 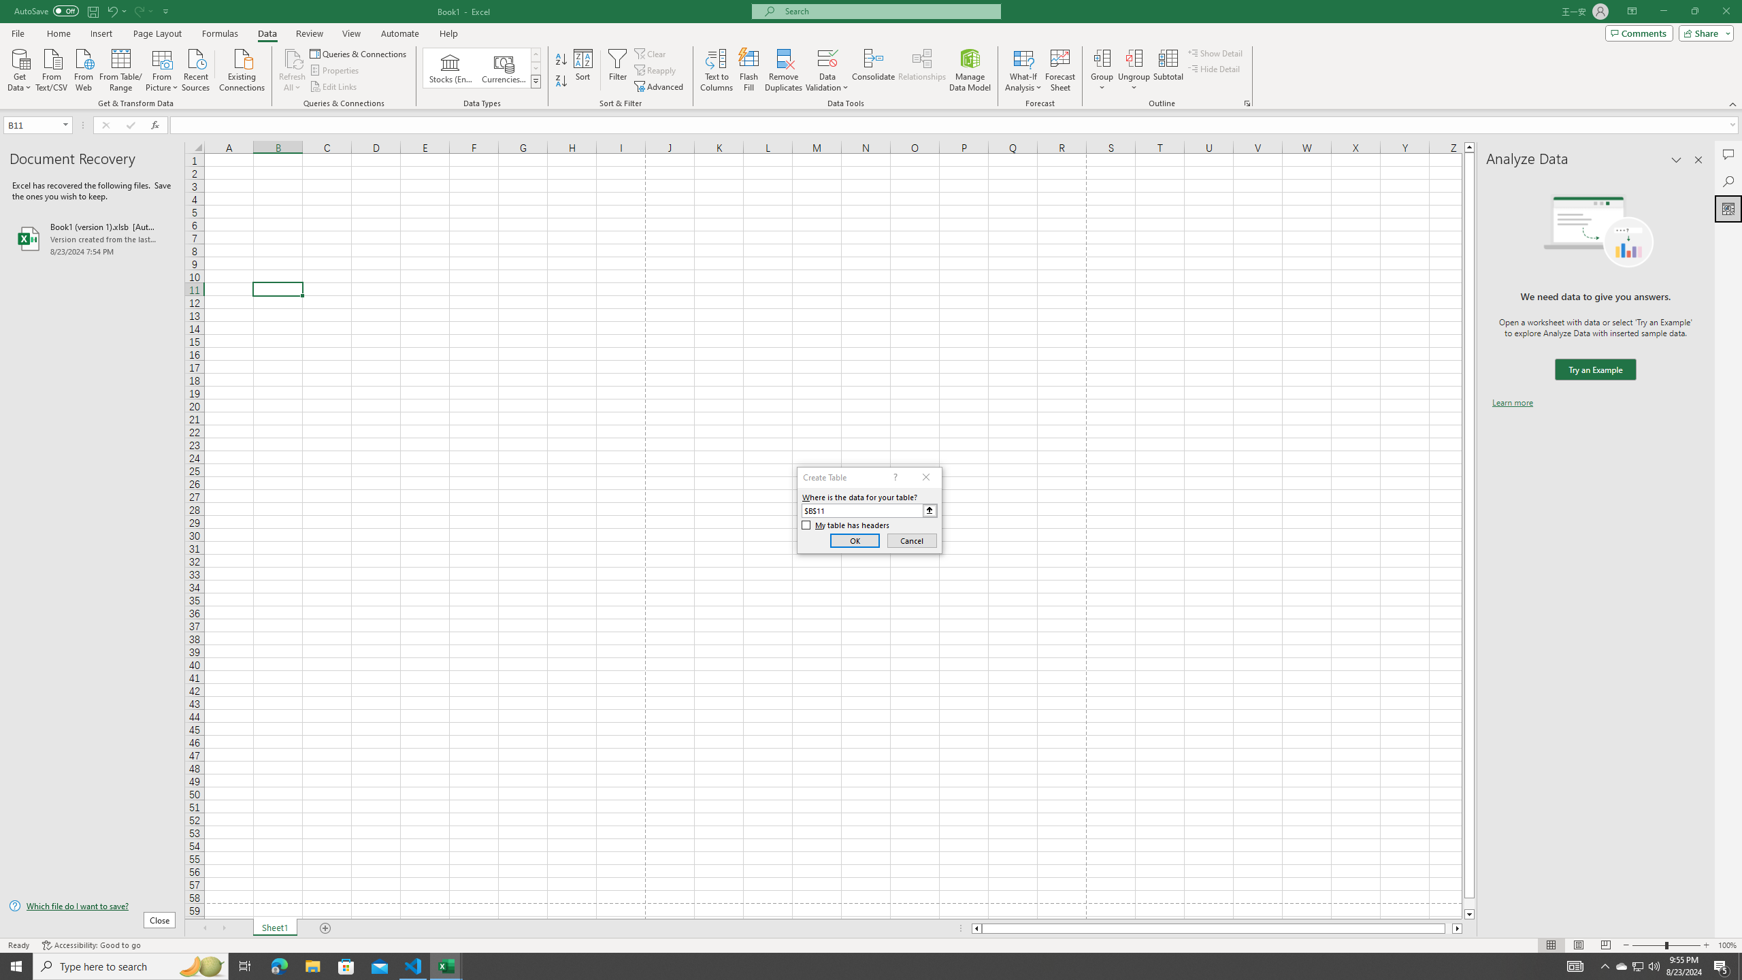 I want to click on Analyze Data, so click(x=1728, y=208).